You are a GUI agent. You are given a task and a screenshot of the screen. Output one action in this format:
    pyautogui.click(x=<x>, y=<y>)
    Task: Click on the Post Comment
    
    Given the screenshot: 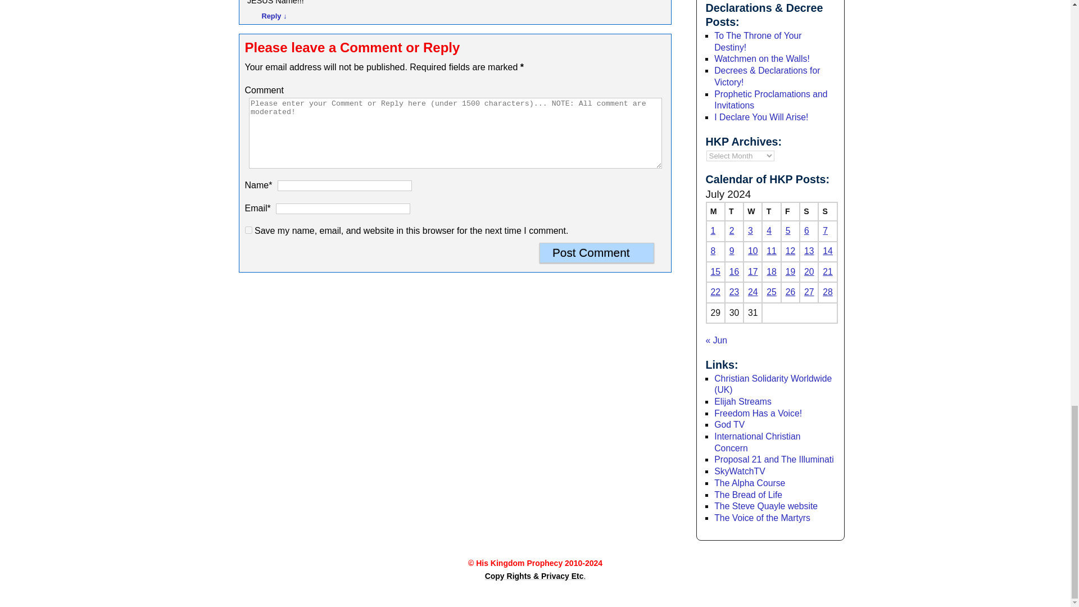 What is the action you would take?
    pyautogui.click(x=597, y=253)
    